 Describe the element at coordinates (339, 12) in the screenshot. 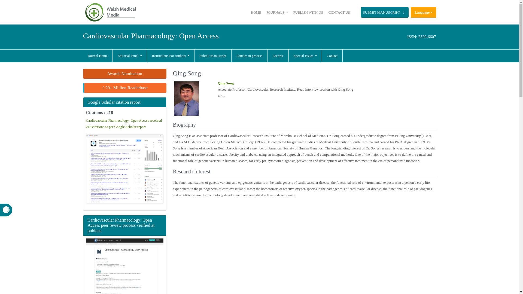

I see `CONTACT US` at that location.